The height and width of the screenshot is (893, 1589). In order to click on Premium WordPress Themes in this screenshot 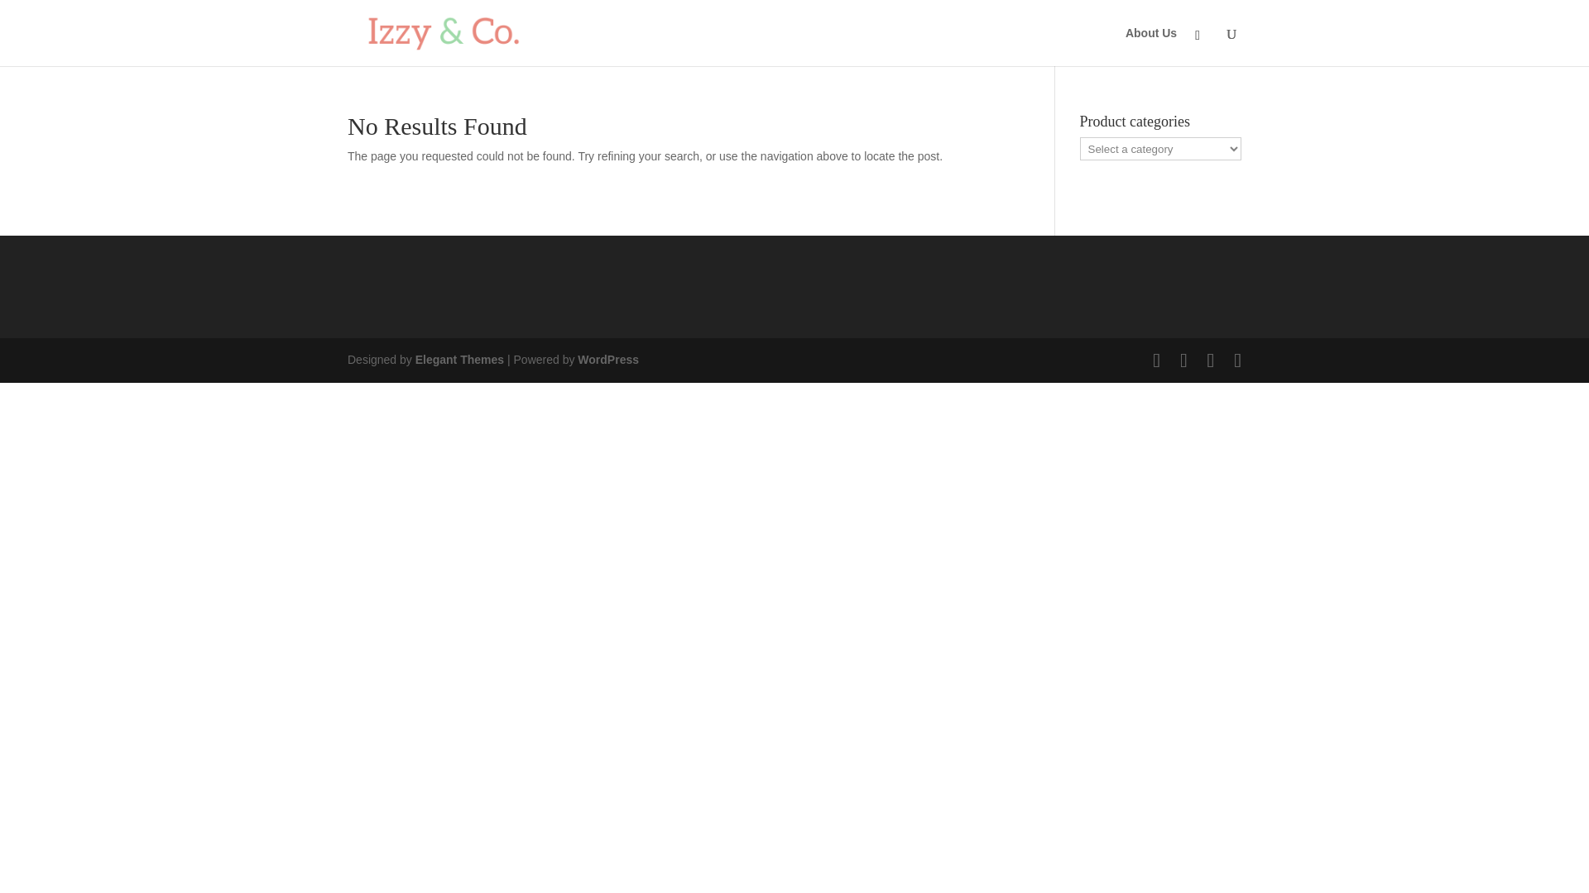, I will do `click(458, 359)`.